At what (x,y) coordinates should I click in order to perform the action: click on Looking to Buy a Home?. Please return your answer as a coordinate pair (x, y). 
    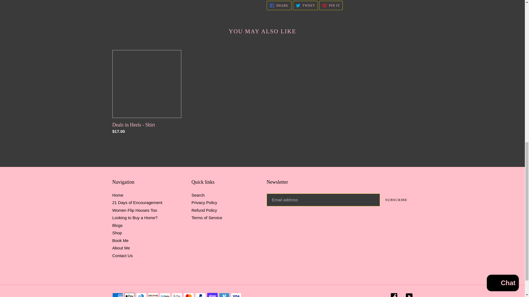
    Looking at the image, I should click on (134, 210).